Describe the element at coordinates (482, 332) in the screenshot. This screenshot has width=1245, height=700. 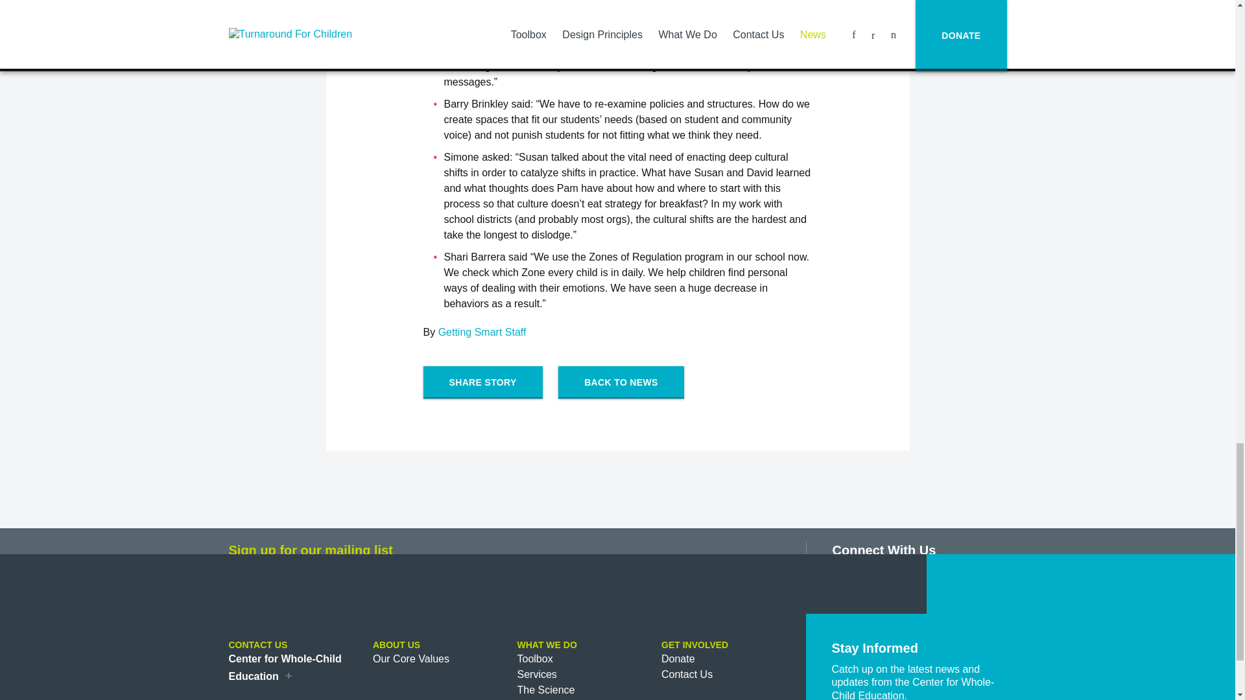
I see `Posts by Getting Smart Staff` at that location.